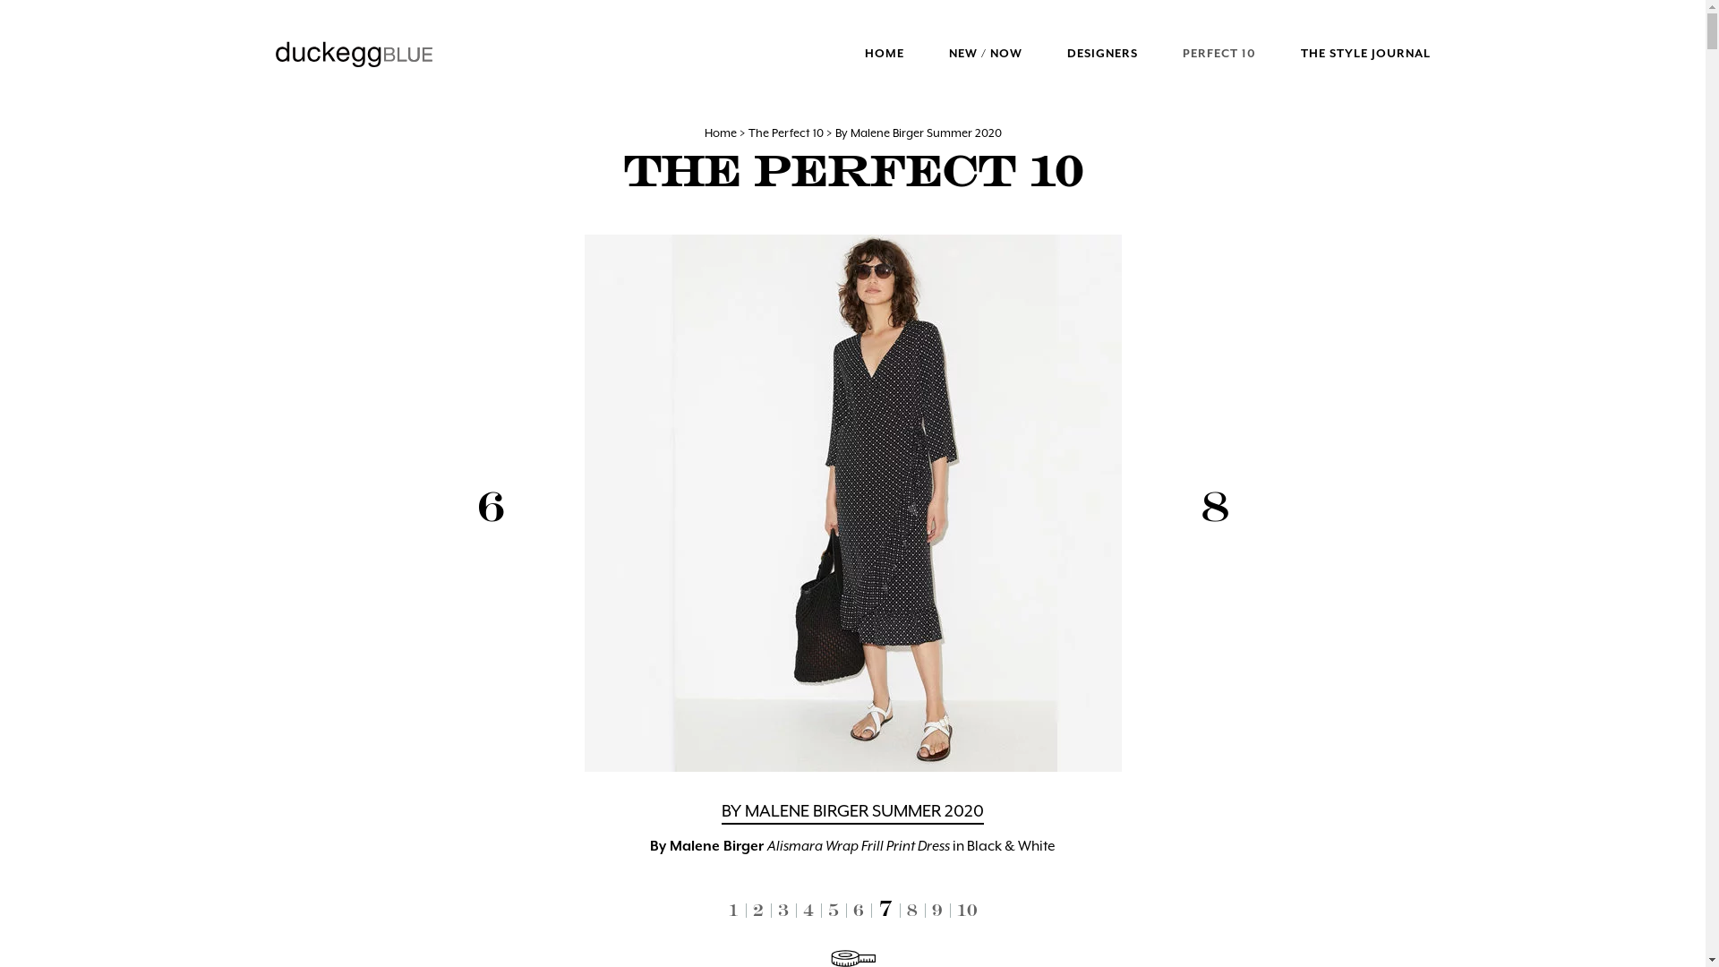 This screenshot has height=967, width=1719. What do you see at coordinates (734, 910) in the screenshot?
I see `1` at bounding box center [734, 910].